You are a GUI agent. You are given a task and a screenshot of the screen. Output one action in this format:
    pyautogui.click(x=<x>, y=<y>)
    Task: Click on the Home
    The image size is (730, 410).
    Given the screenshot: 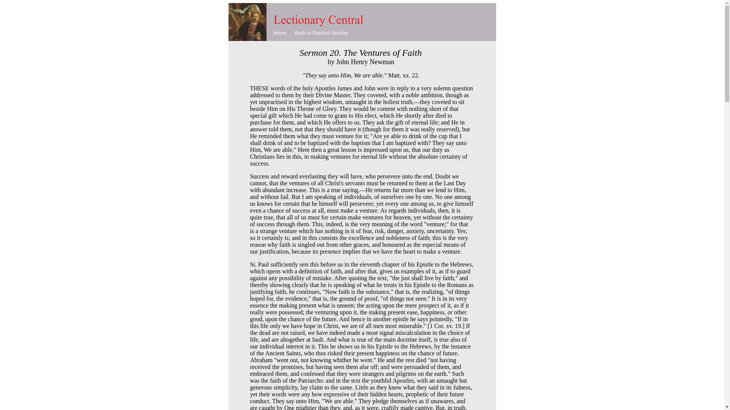 What is the action you would take?
    pyautogui.click(x=280, y=33)
    